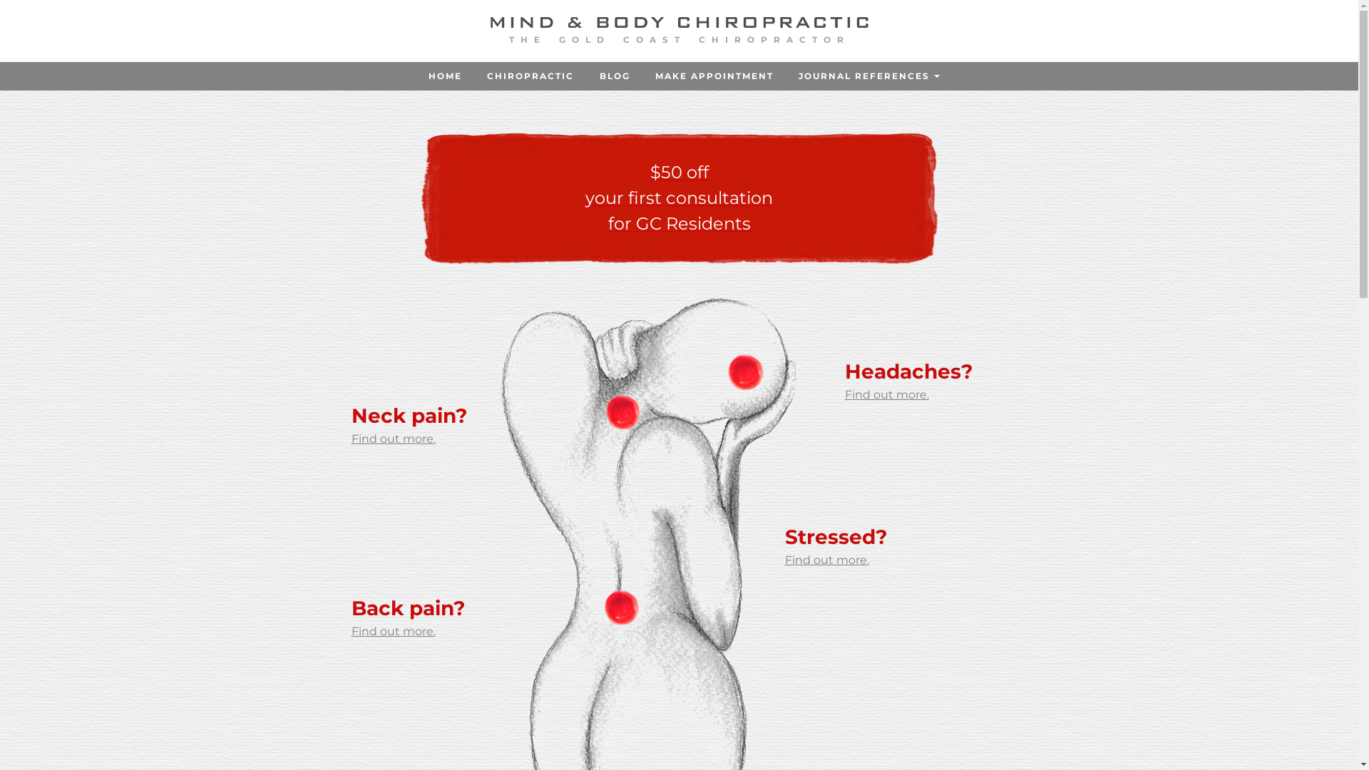 The image size is (1369, 770). What do you see at coordinates (864, 76) in the screenshot?
I see `JOURNAL REFERENCES` at bounding box center [864, 76].